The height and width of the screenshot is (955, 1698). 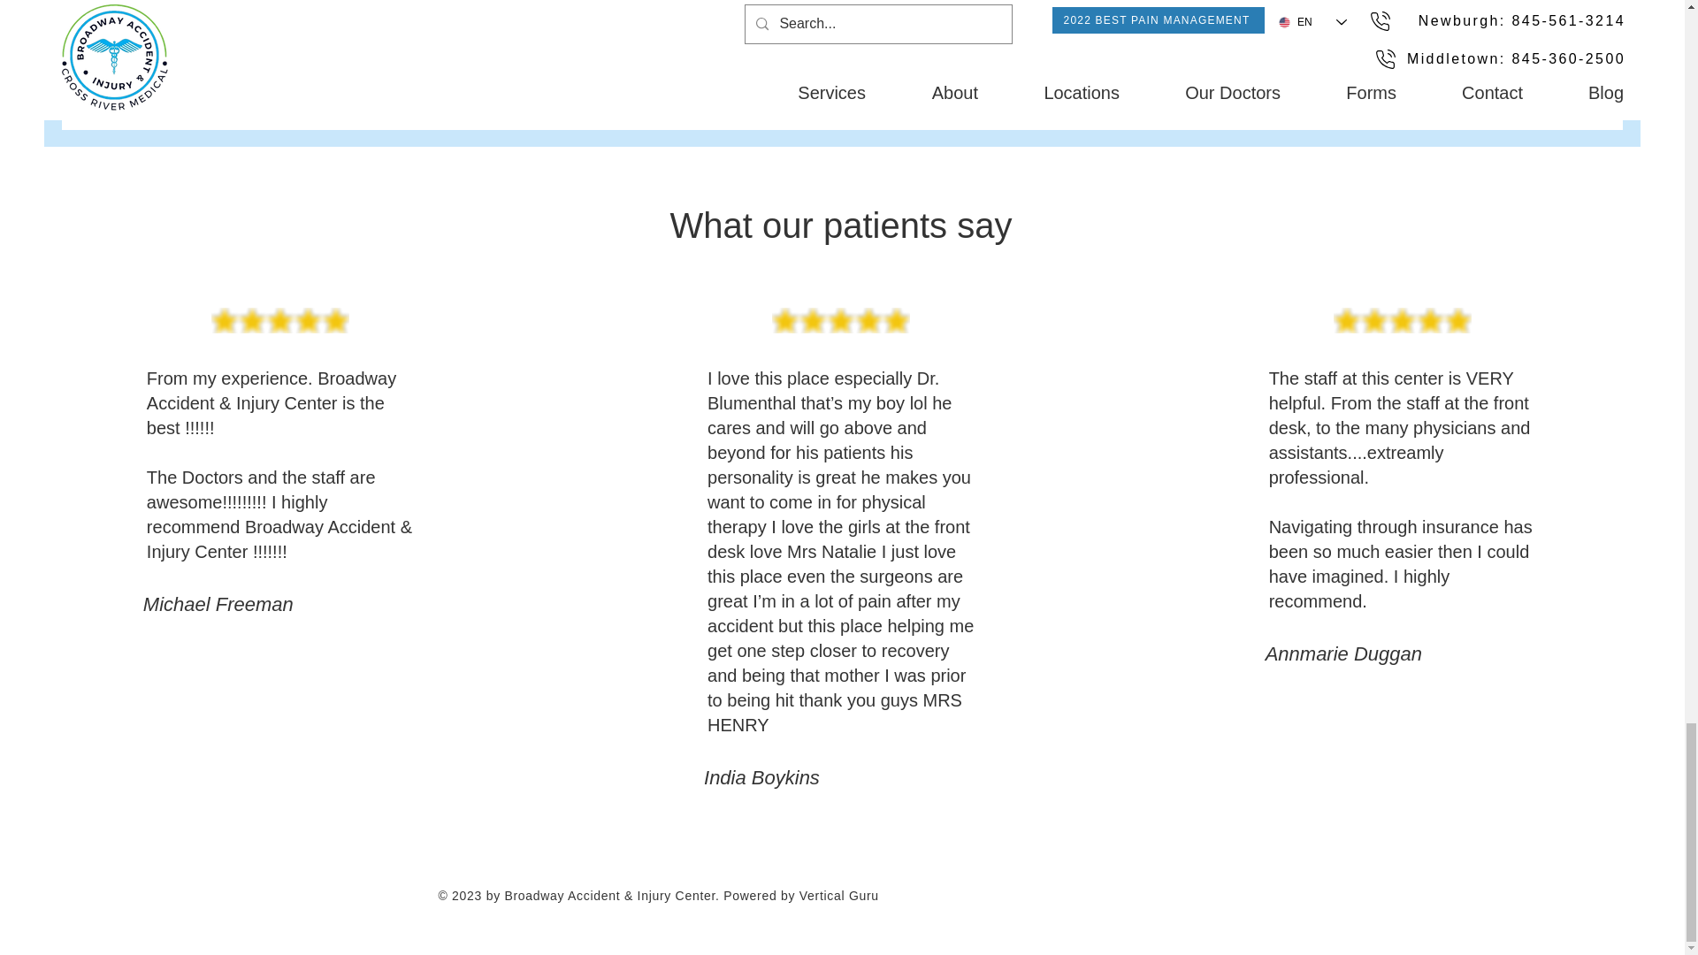 I want to click on BOOK APPOINTMENT, so click(x=1233, y=46).